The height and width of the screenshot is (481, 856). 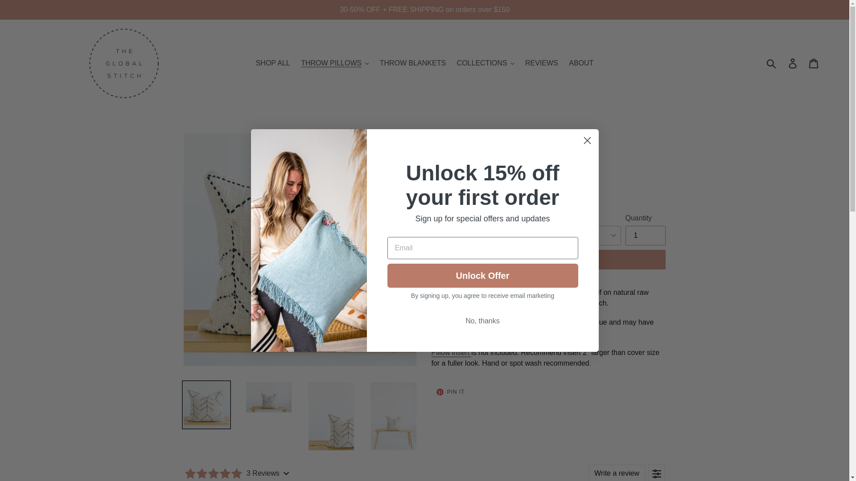 What do you see at coordinates (793, 63) in the screenshot?
I see `Log in` at bounding box center [793, 63].